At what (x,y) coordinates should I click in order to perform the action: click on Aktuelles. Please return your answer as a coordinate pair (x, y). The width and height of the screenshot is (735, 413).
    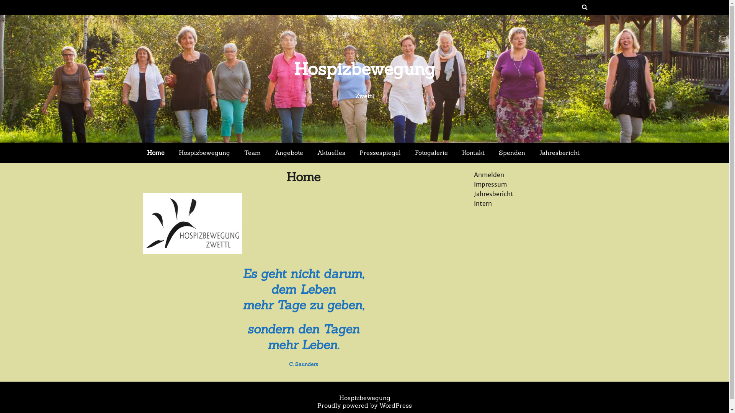
    Looking at the image, I should click on (332, 153).